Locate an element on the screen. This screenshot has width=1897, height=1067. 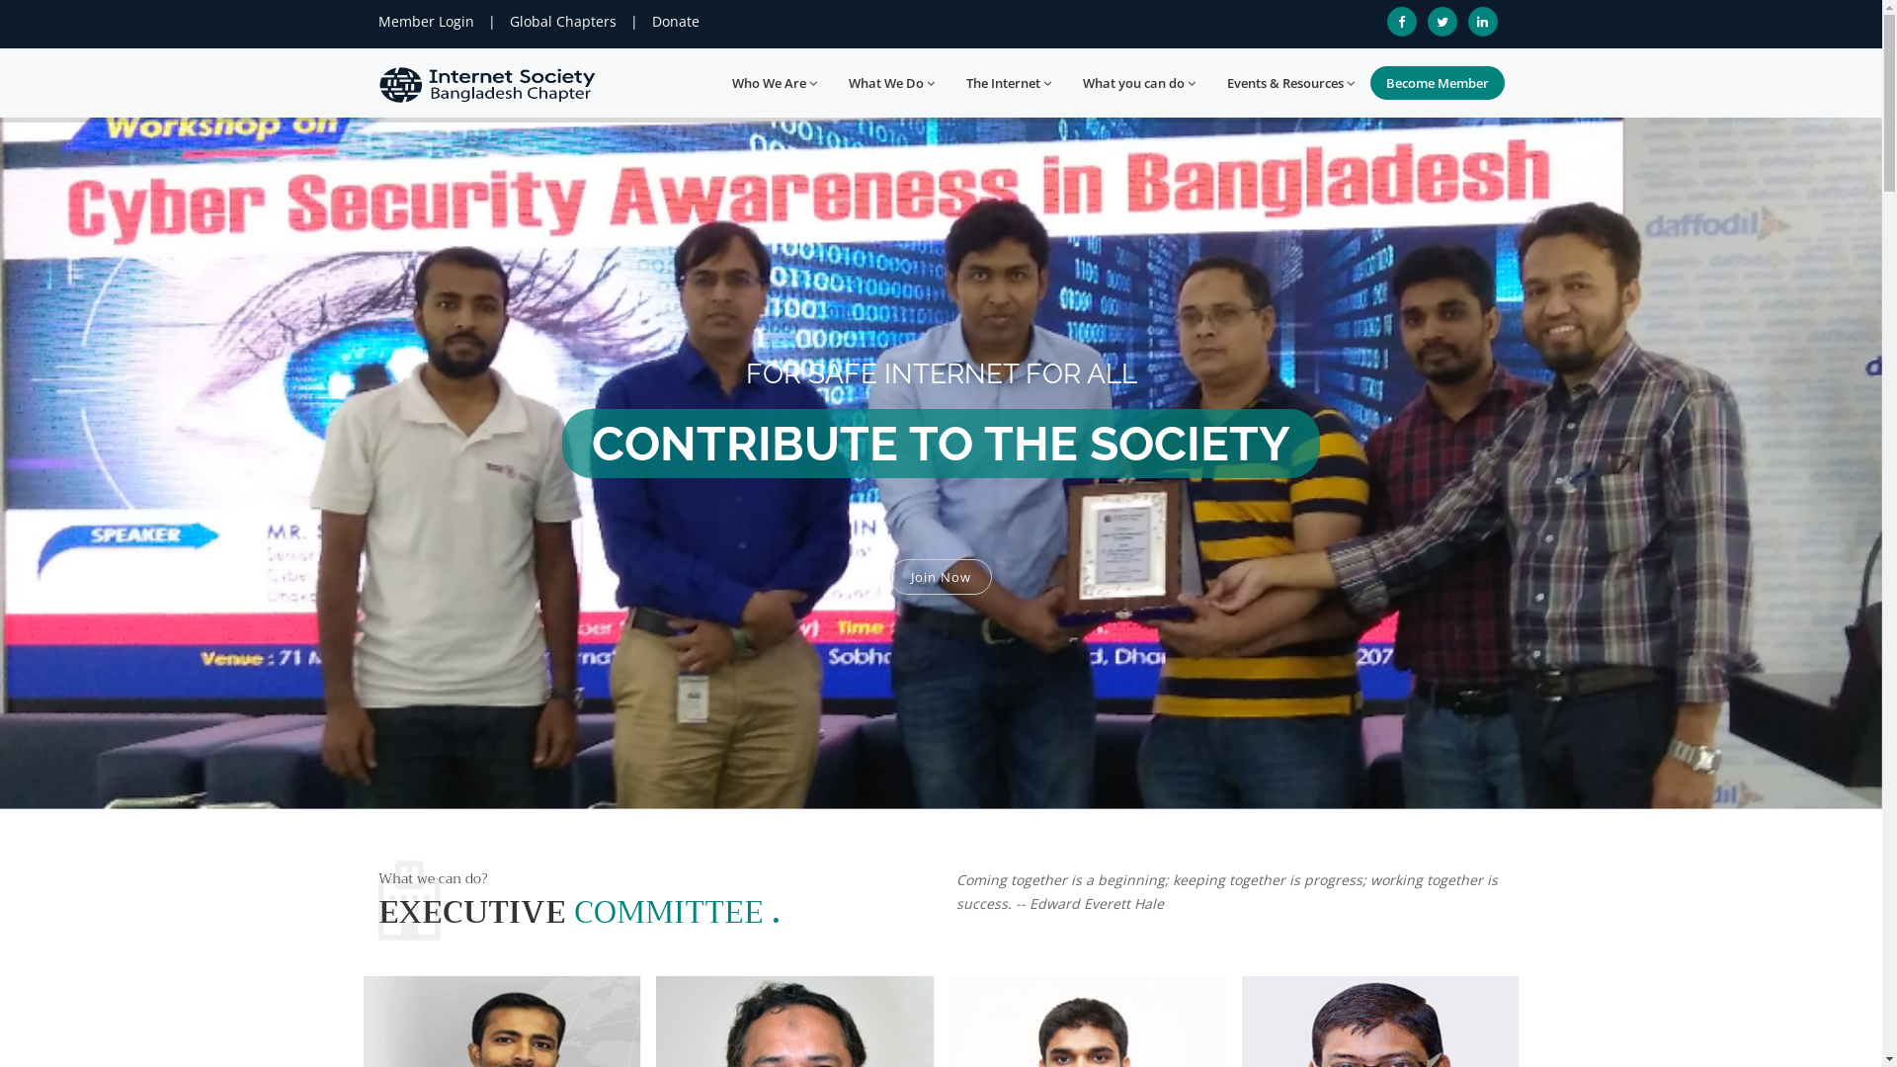
Donate is located at coordinates (676, 22).